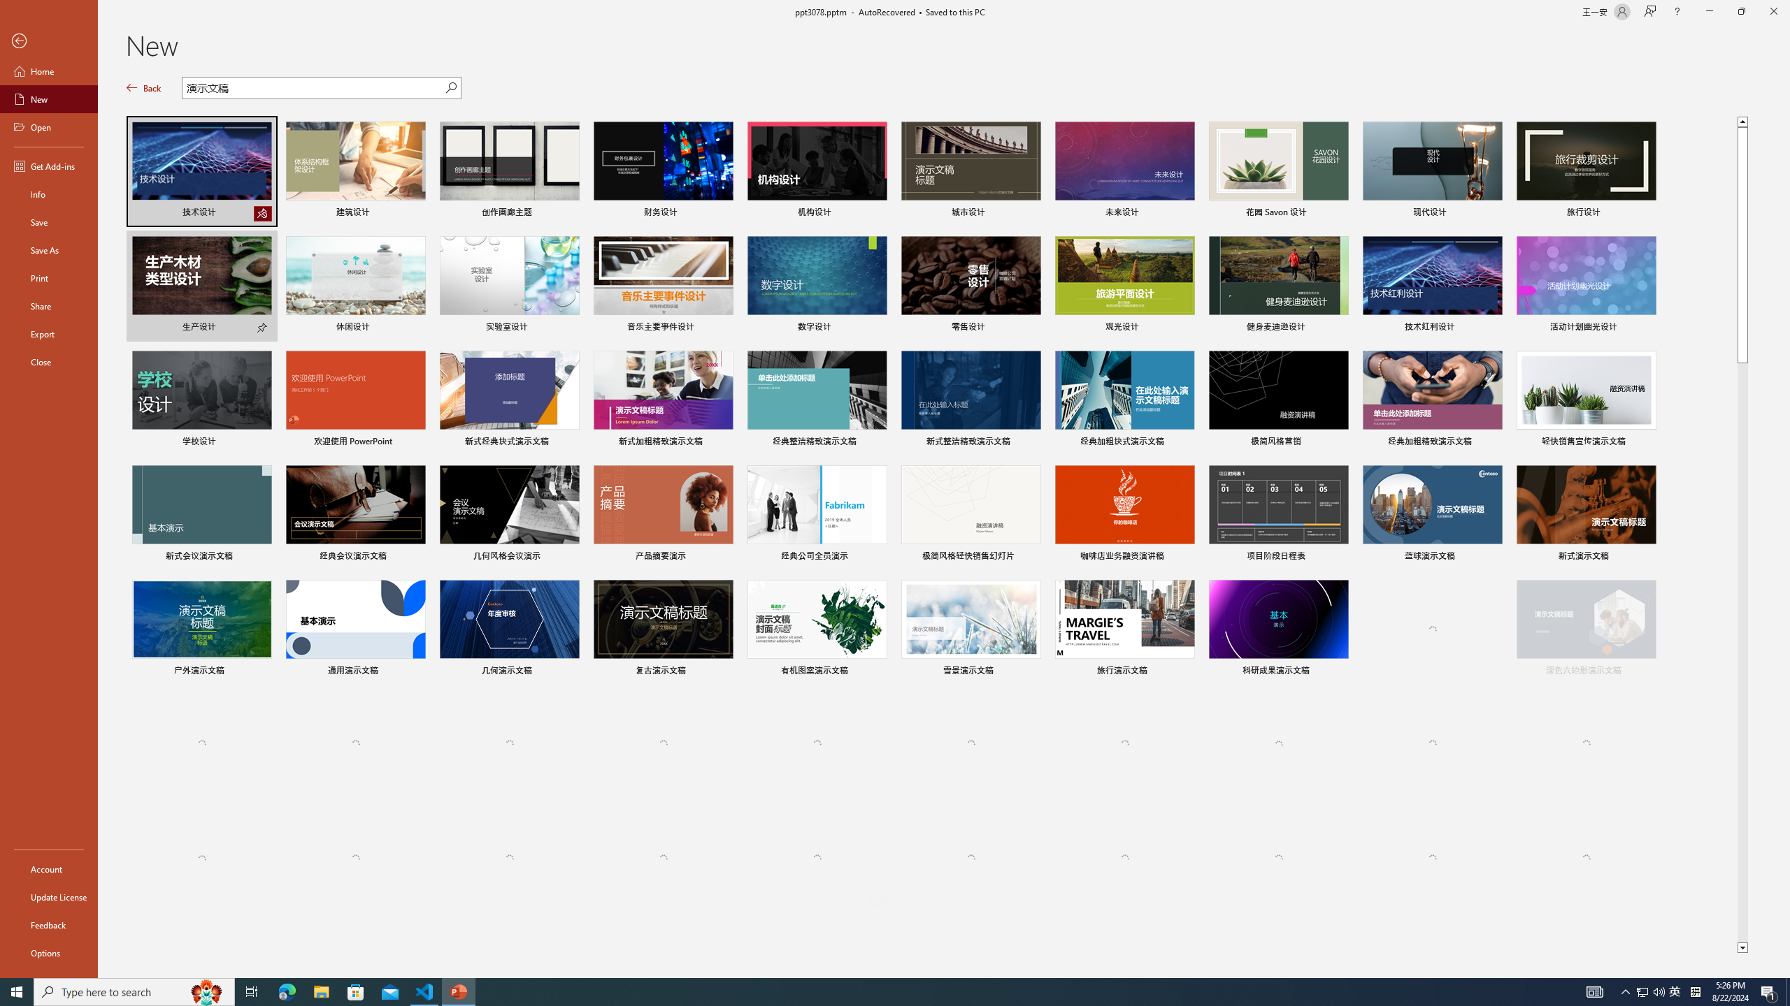 The image size is (1790, 1006). I want to click on Options, so click(49, 952).